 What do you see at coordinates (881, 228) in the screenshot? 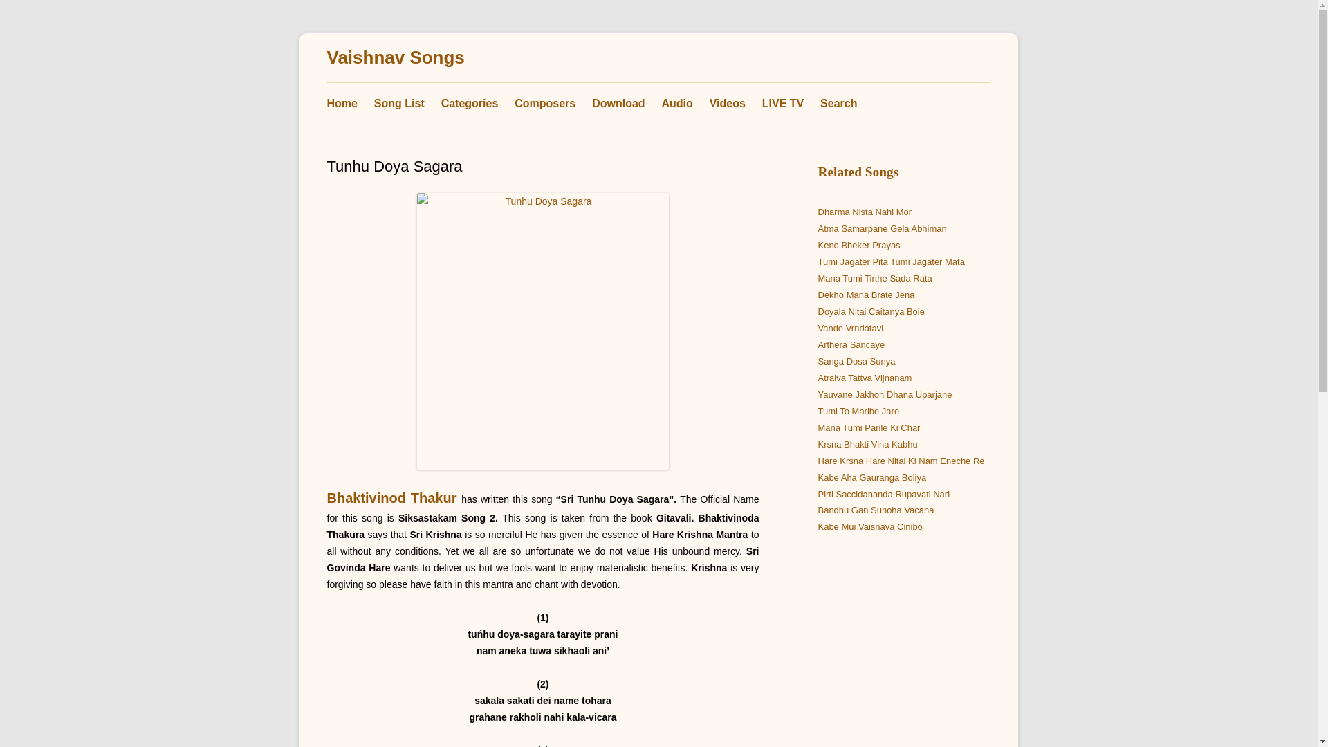
I see `Atma Samarpane Gela Abhiman` at bounding box center [881, 228].